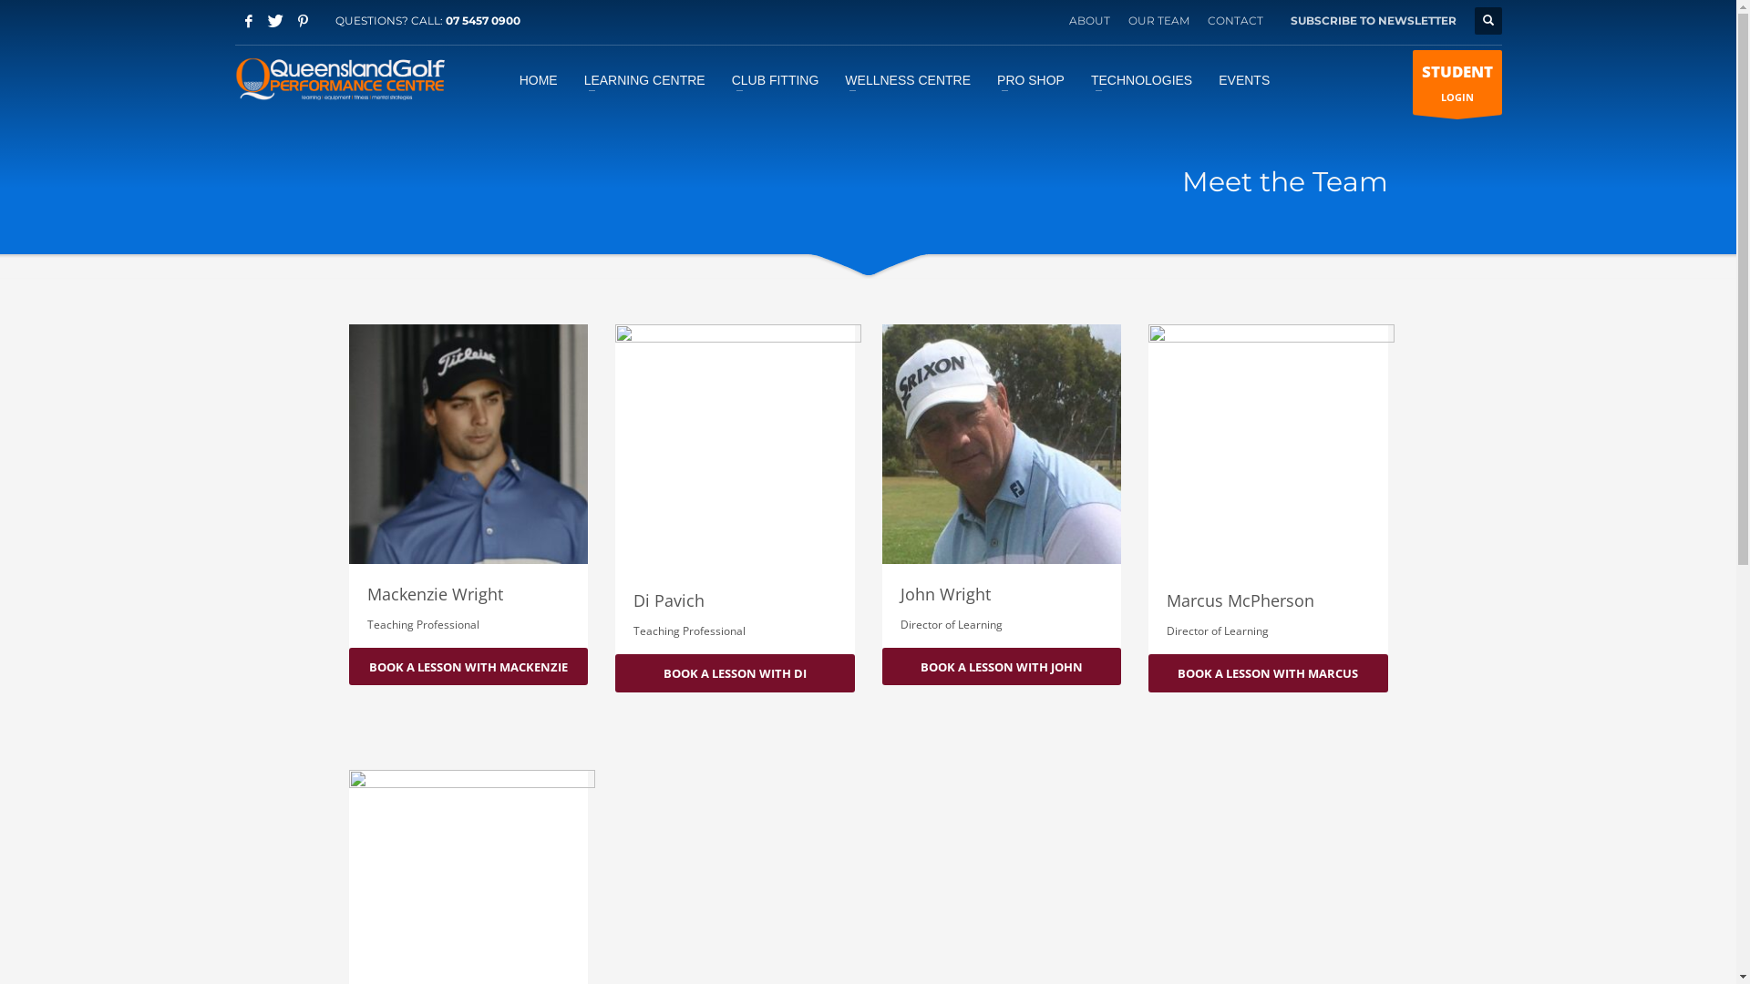 This screenshot has width=1750, height=984. Describe the element at coordinates (341, 79) in the screenshot. I see `Learning, Equipment, Fitness, Mental Strategies` at that location.